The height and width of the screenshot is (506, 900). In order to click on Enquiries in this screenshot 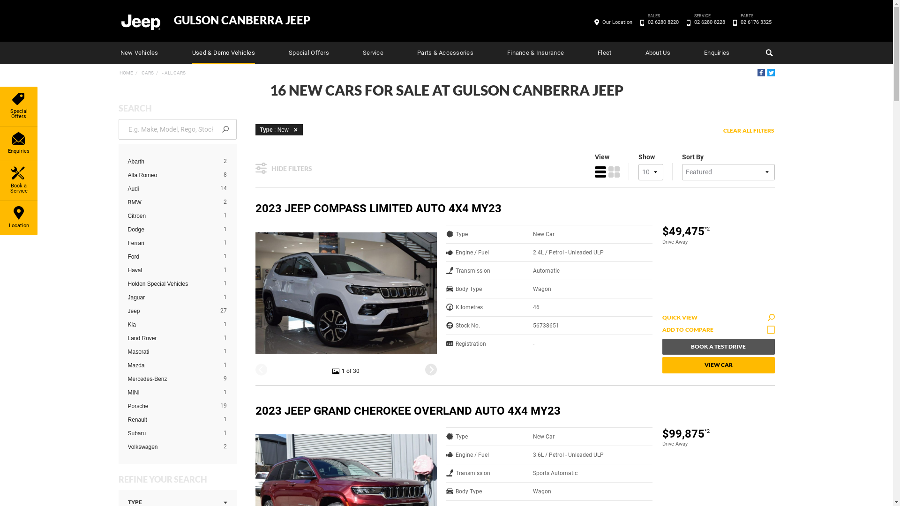, I will do `click(717, 53)`.